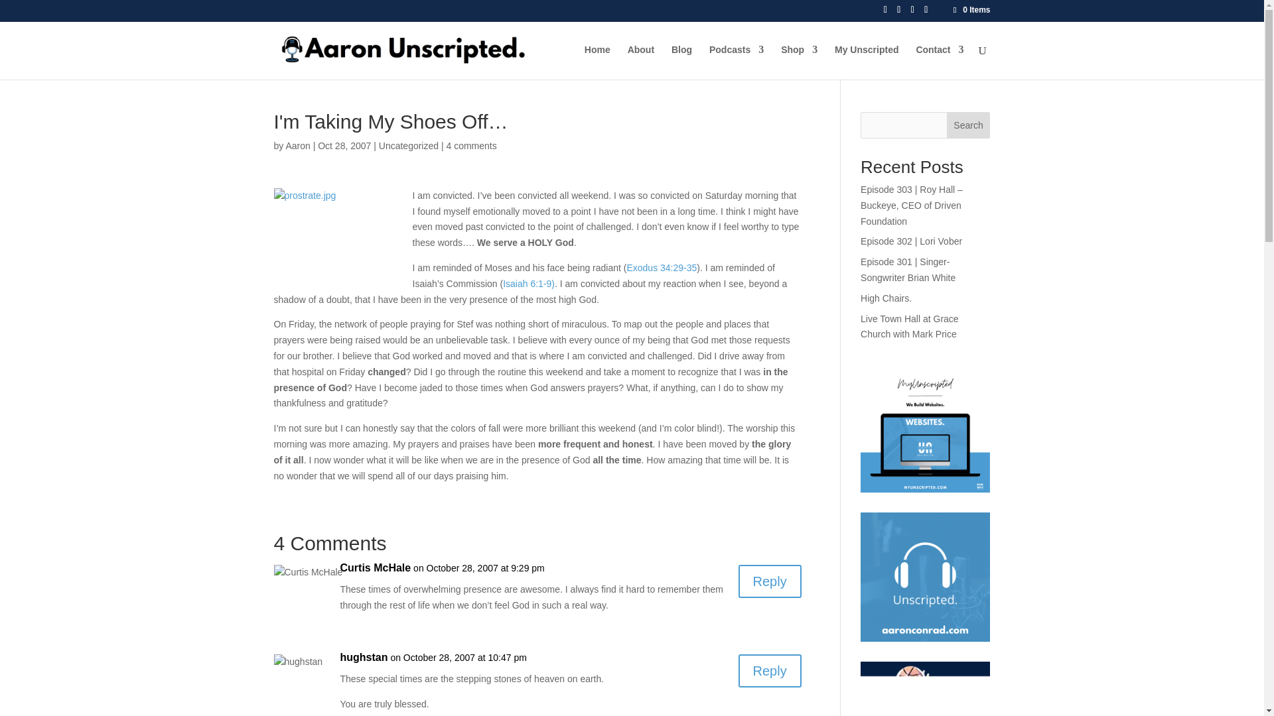  Describe the element at coordinates (866, 62) in the screenshot. I see `My Unscripted` at that location.